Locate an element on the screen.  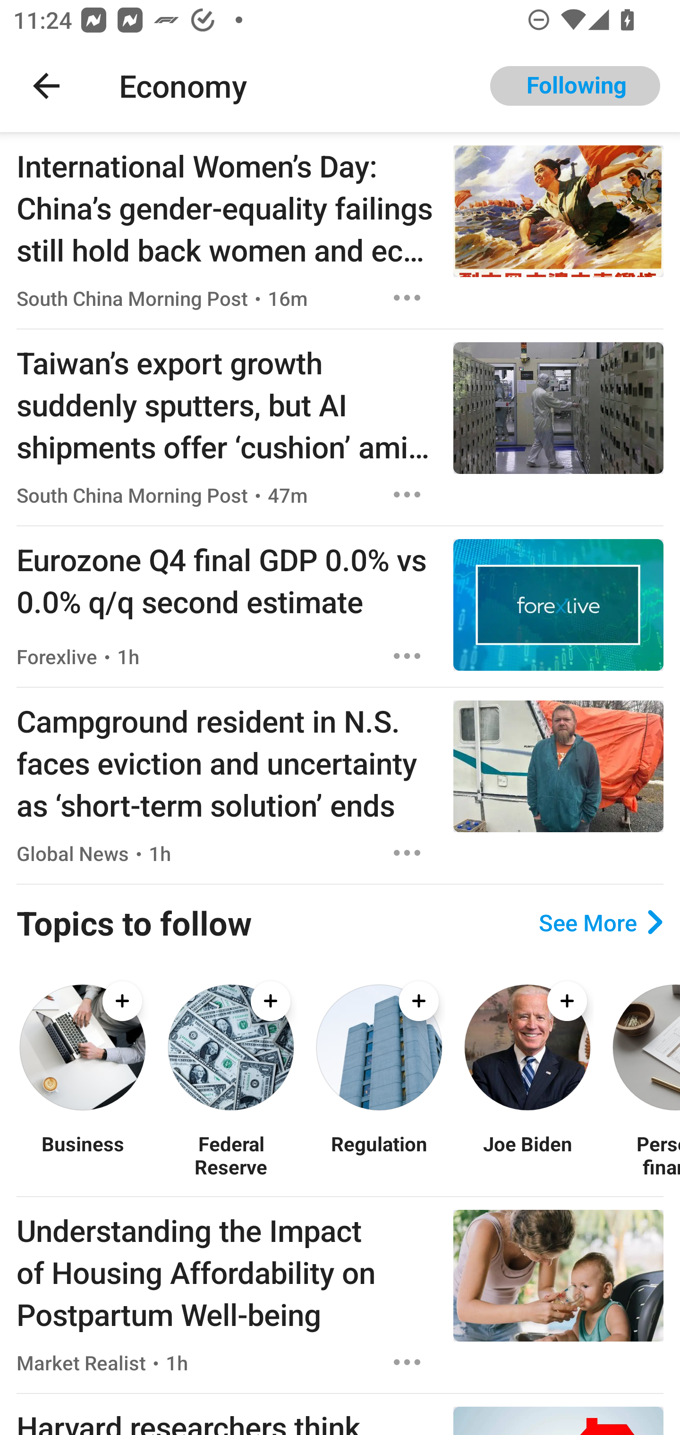
Following is located at coordinates (575, 86).